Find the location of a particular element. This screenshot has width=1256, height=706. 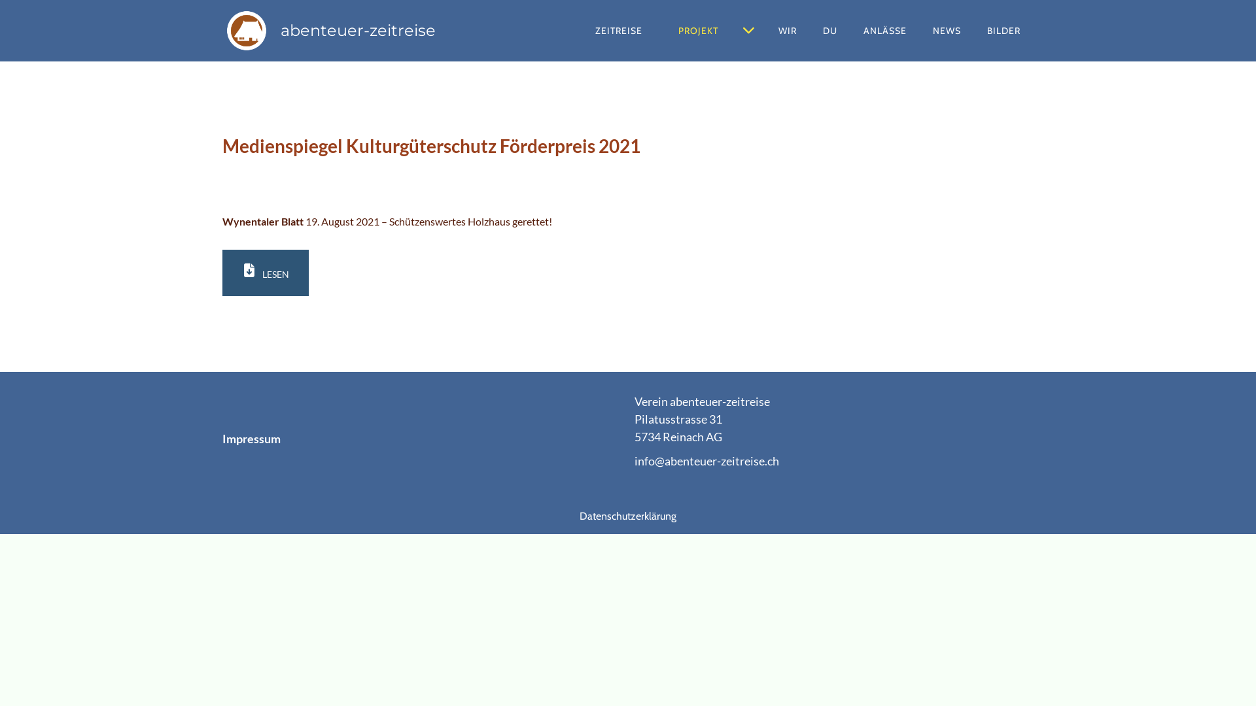

WIR is located at coordinates (788, 31).